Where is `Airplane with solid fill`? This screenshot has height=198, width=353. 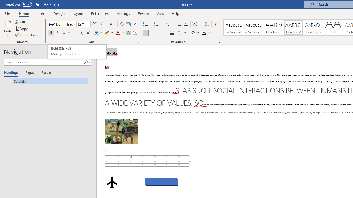 Airplane with solid fill is located at coordinates (112, 182).